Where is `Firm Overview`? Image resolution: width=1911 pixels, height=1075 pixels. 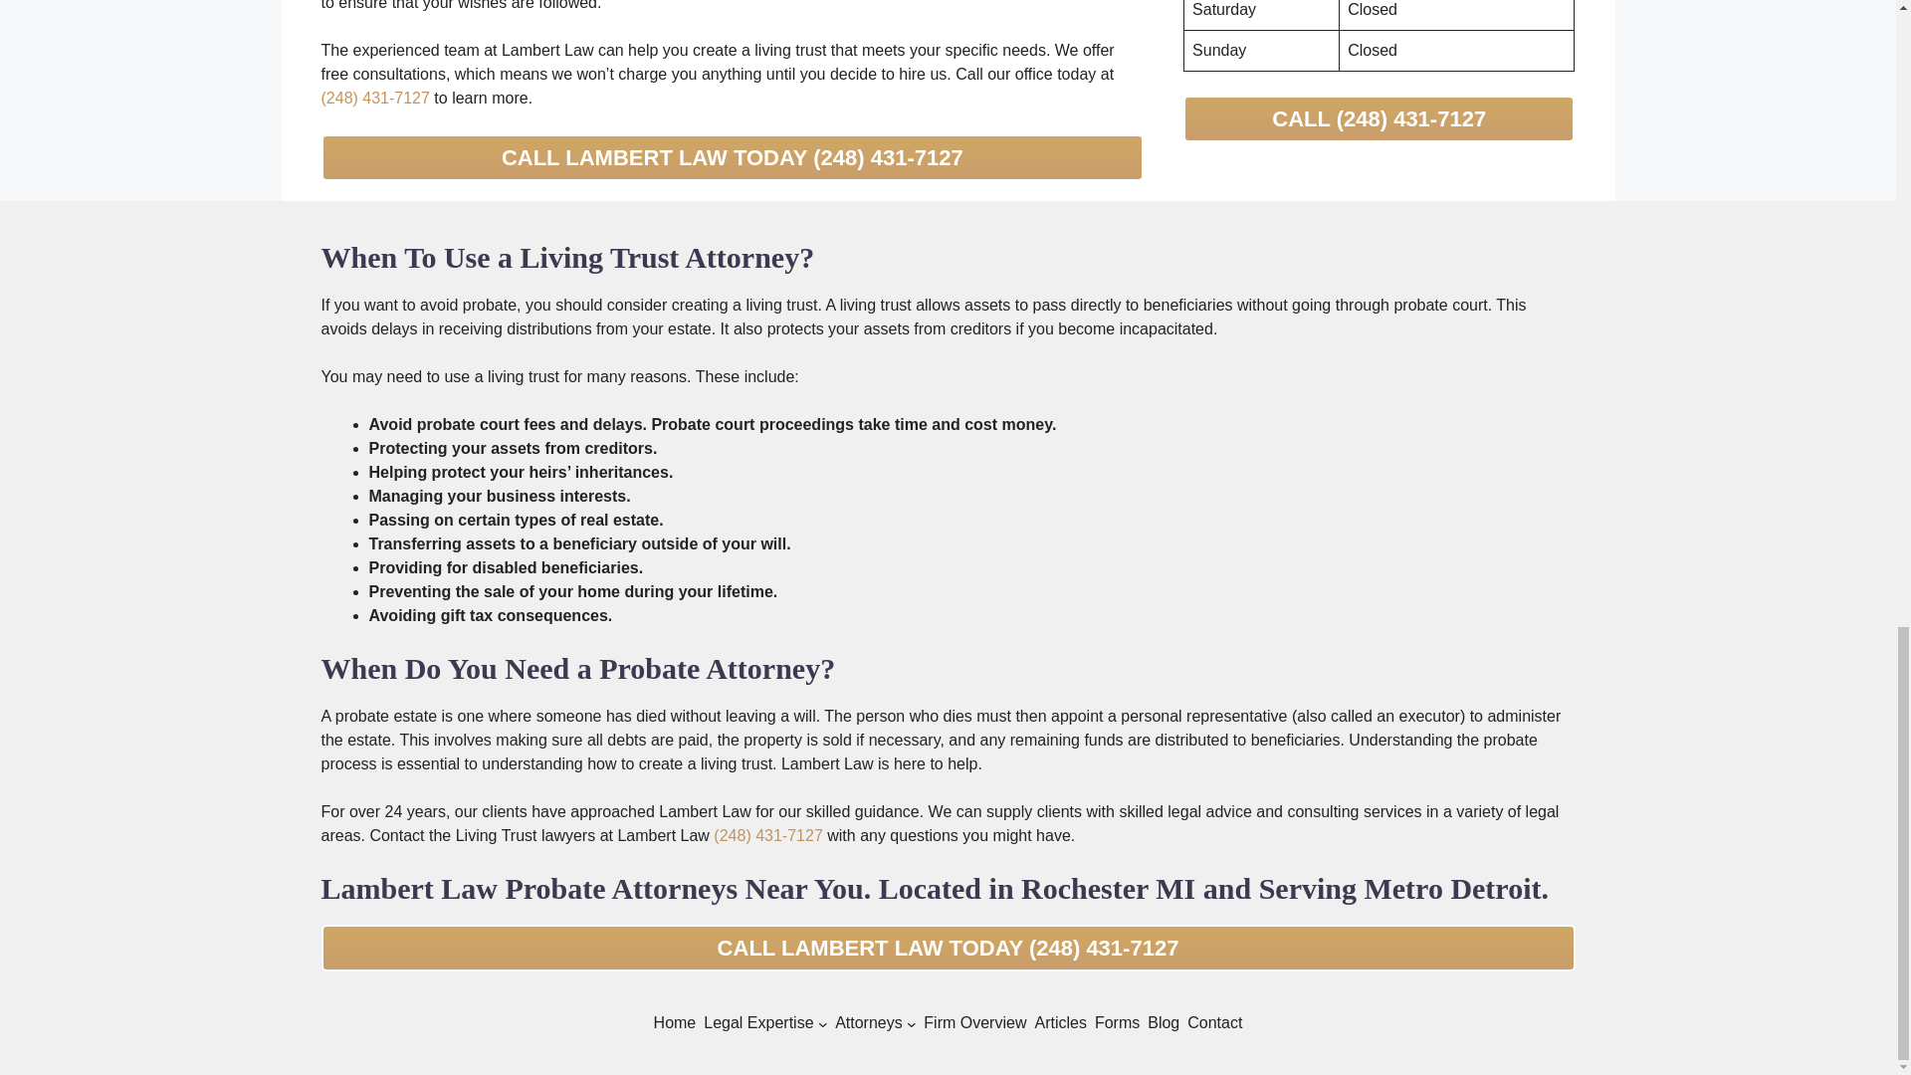
Firm Overview is located at coordinates (974, 1023).